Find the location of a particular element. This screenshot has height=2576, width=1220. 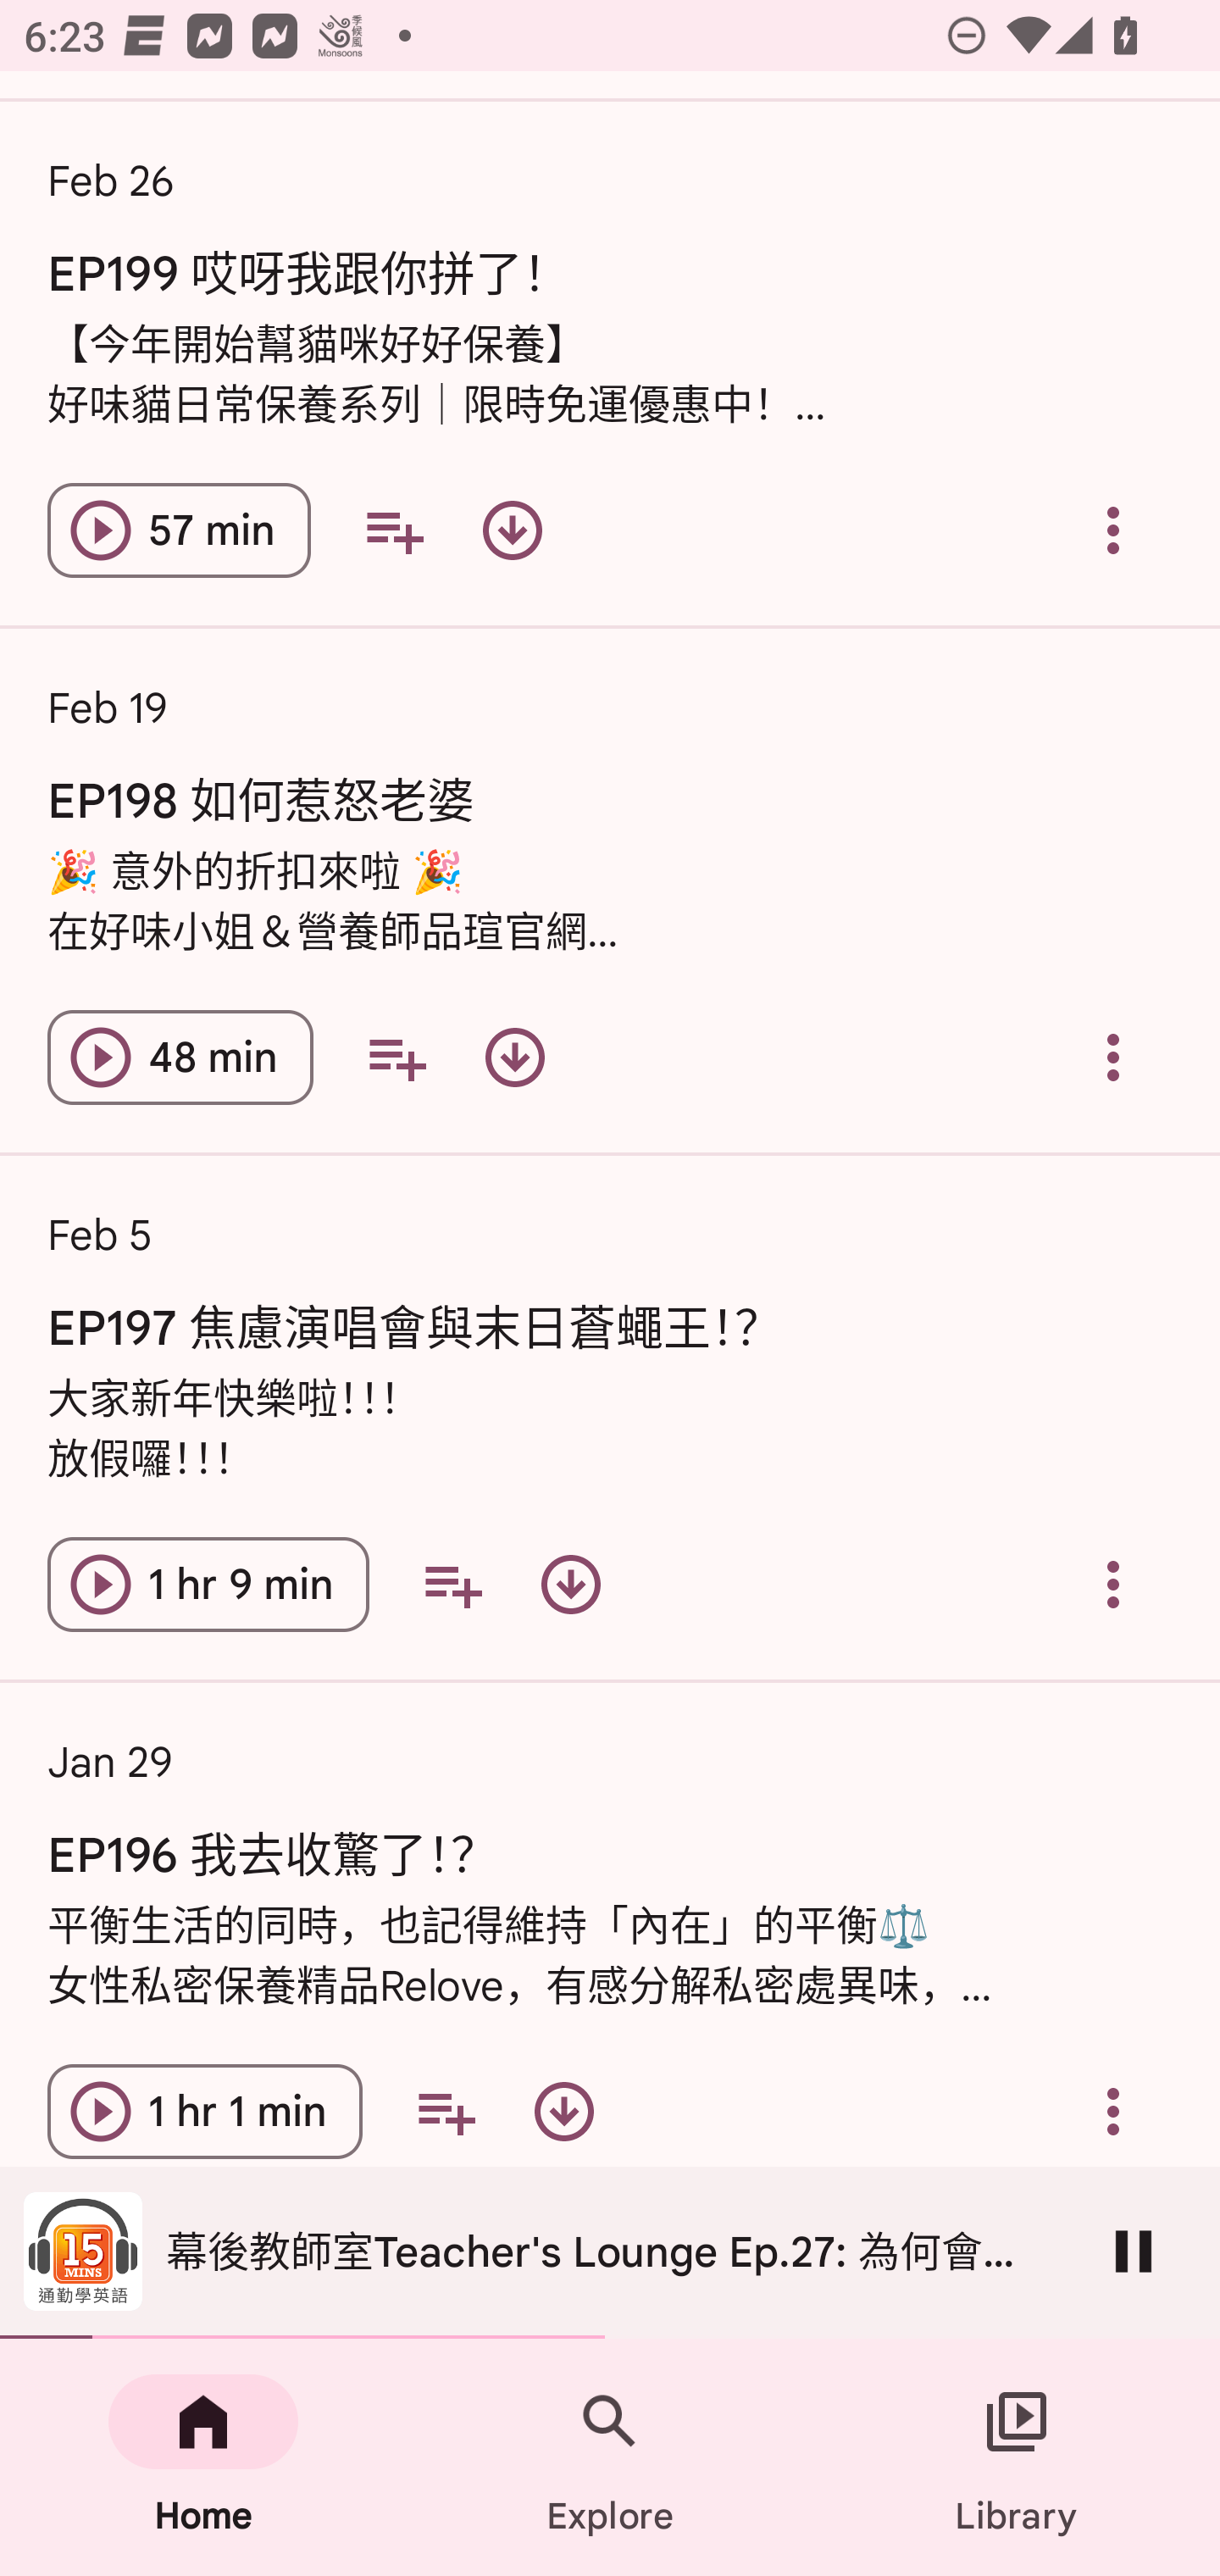

Explore is located at coordinates (610, 2457).